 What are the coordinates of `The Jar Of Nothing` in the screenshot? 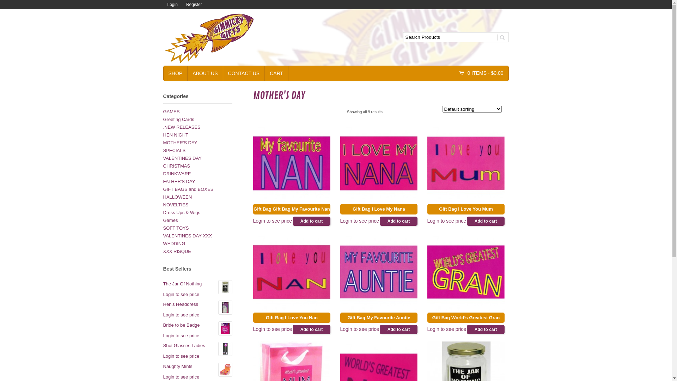 It's located at (197, 284).